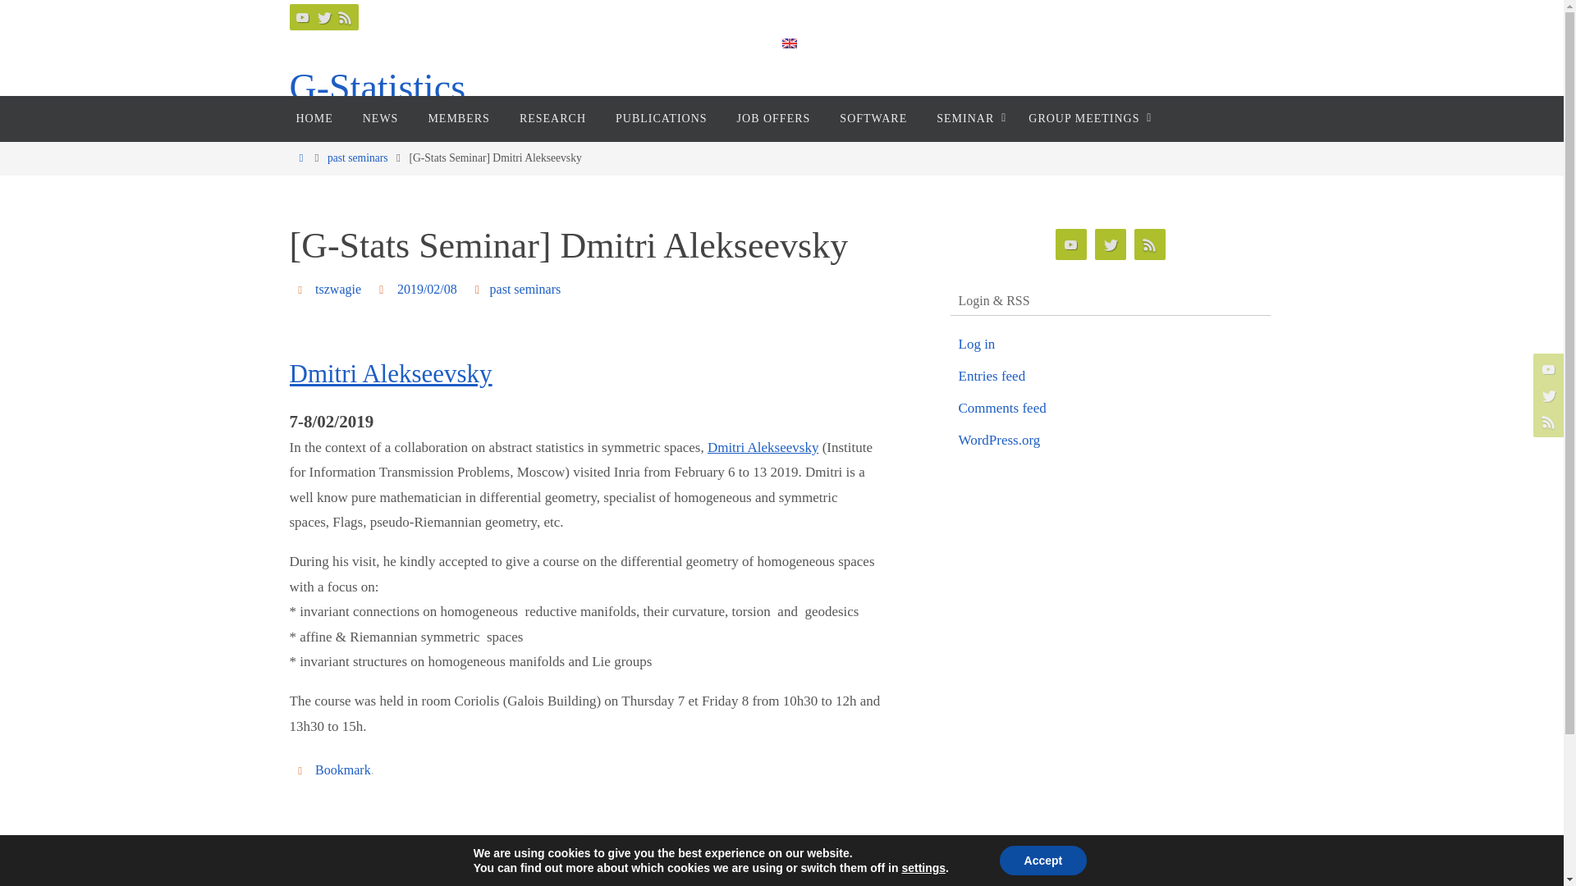 This screenshot has width=1576, height=886. Describe the element at coordinates (552, 118) in the screenshot. I see `RESEARCH` at that location.